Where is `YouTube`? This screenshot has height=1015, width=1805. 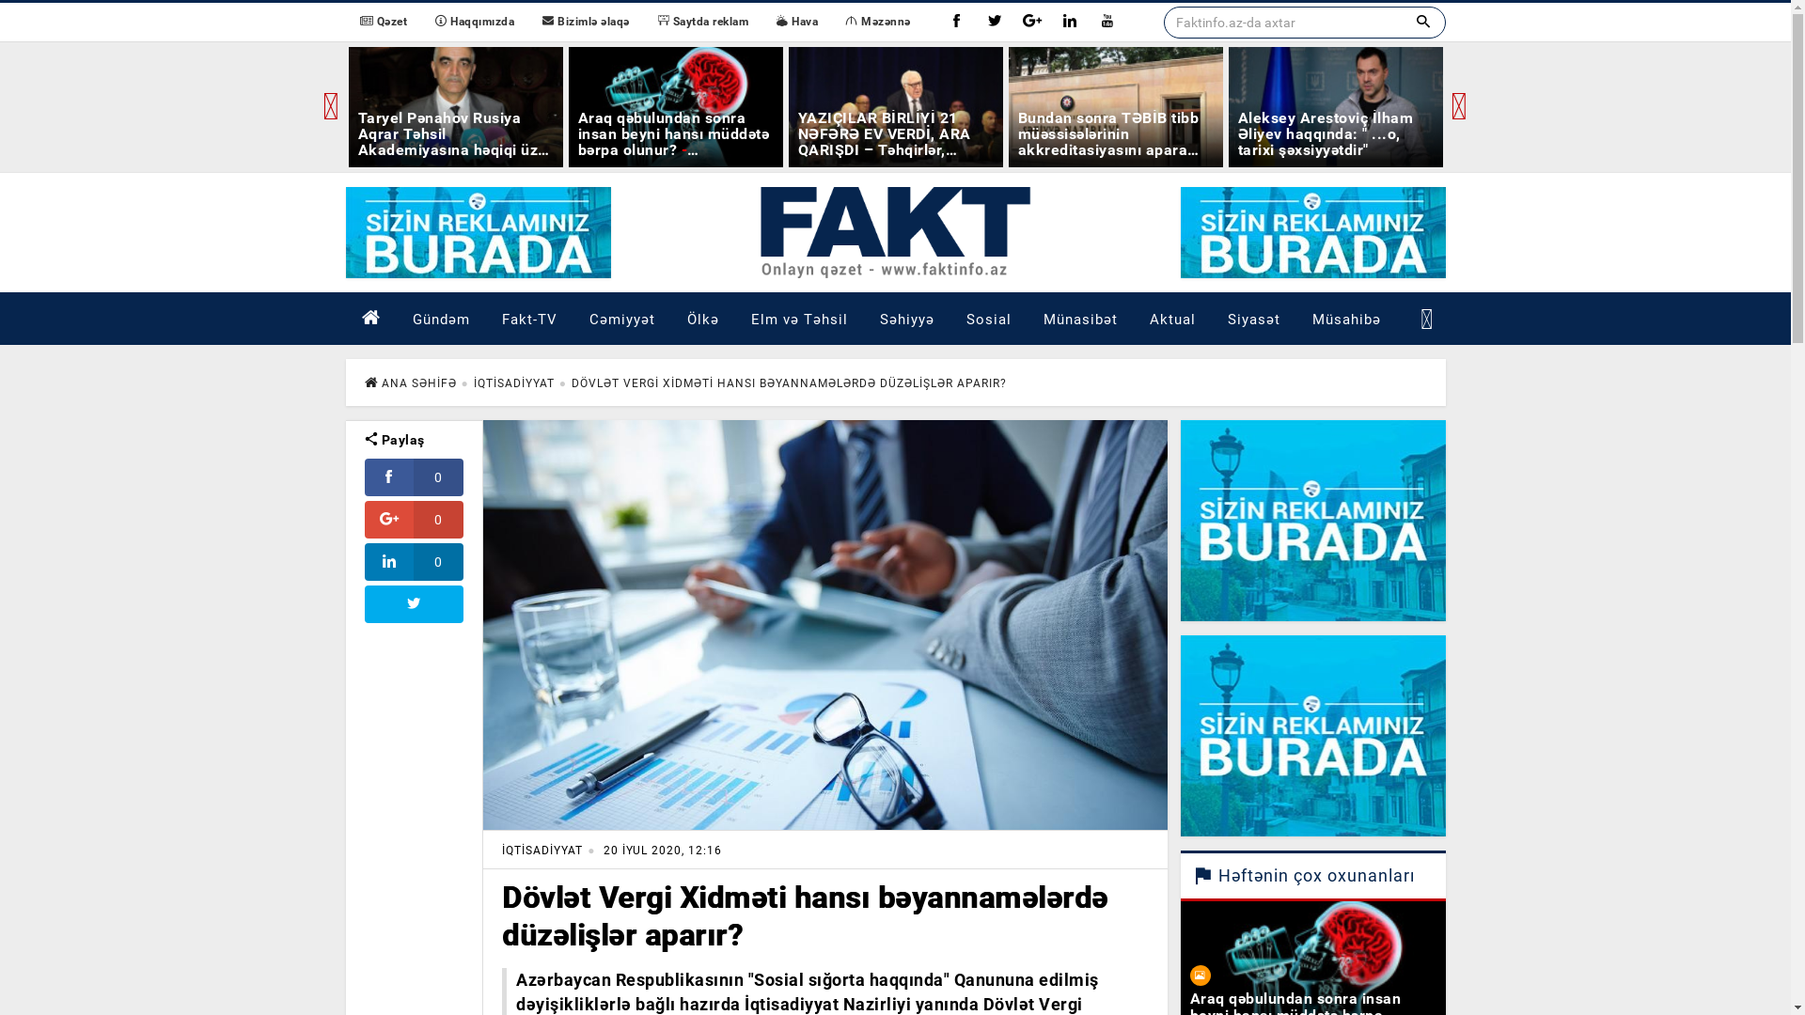 YouTube is located at coordinates (1107, 23).